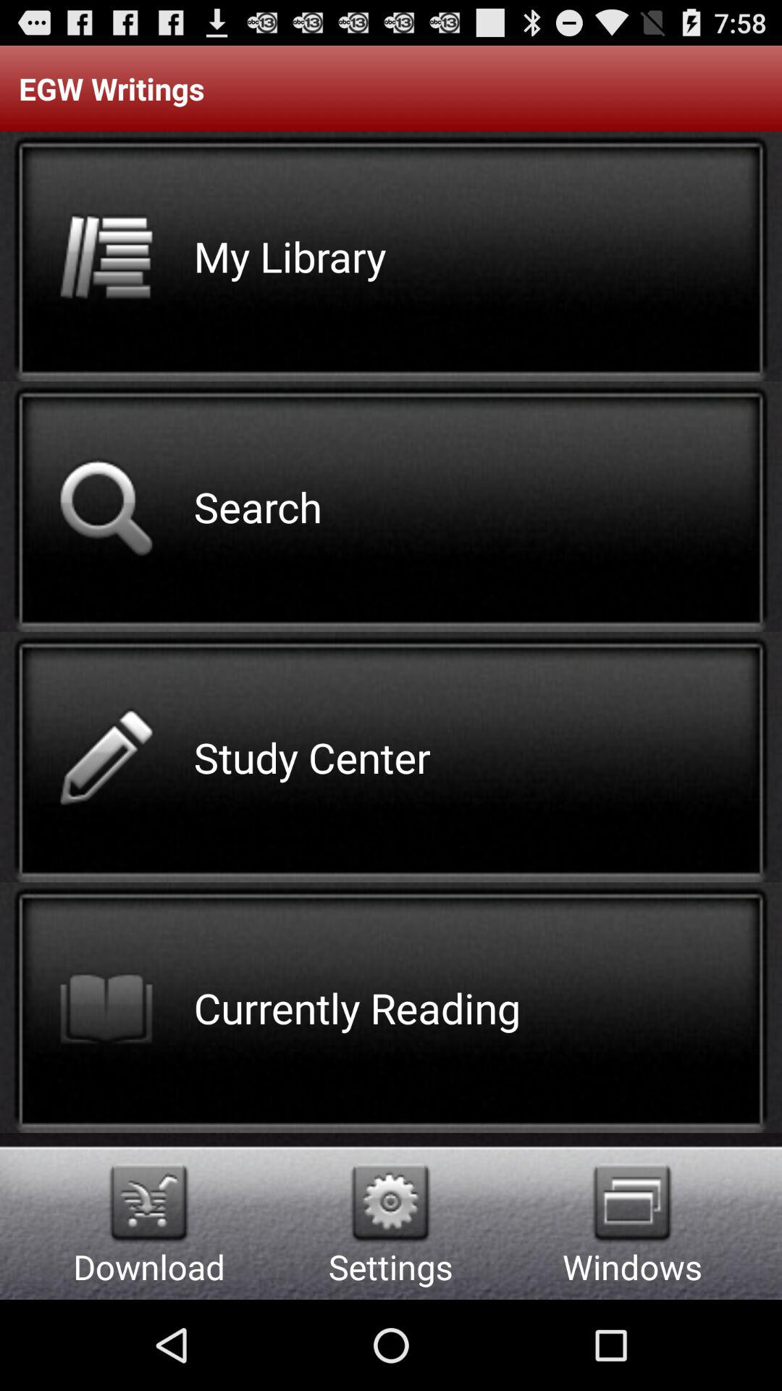 This screenshot has width=782, height=1391. I want to click on open app above download app, so click(149, 1203).